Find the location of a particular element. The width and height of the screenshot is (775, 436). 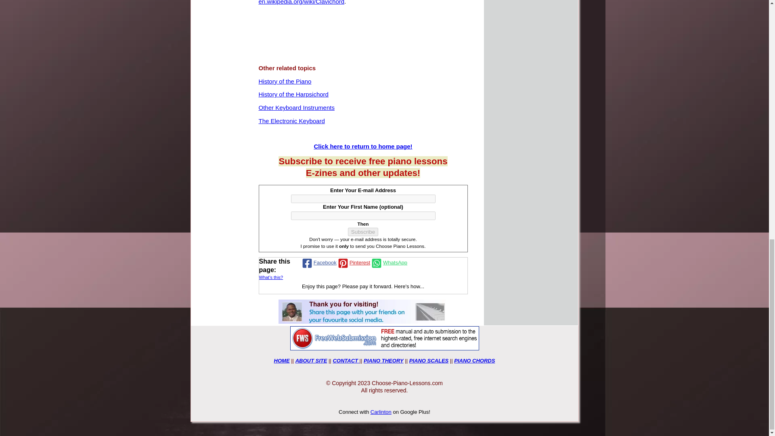

WhatsApp is located at coordinates (389, 263).